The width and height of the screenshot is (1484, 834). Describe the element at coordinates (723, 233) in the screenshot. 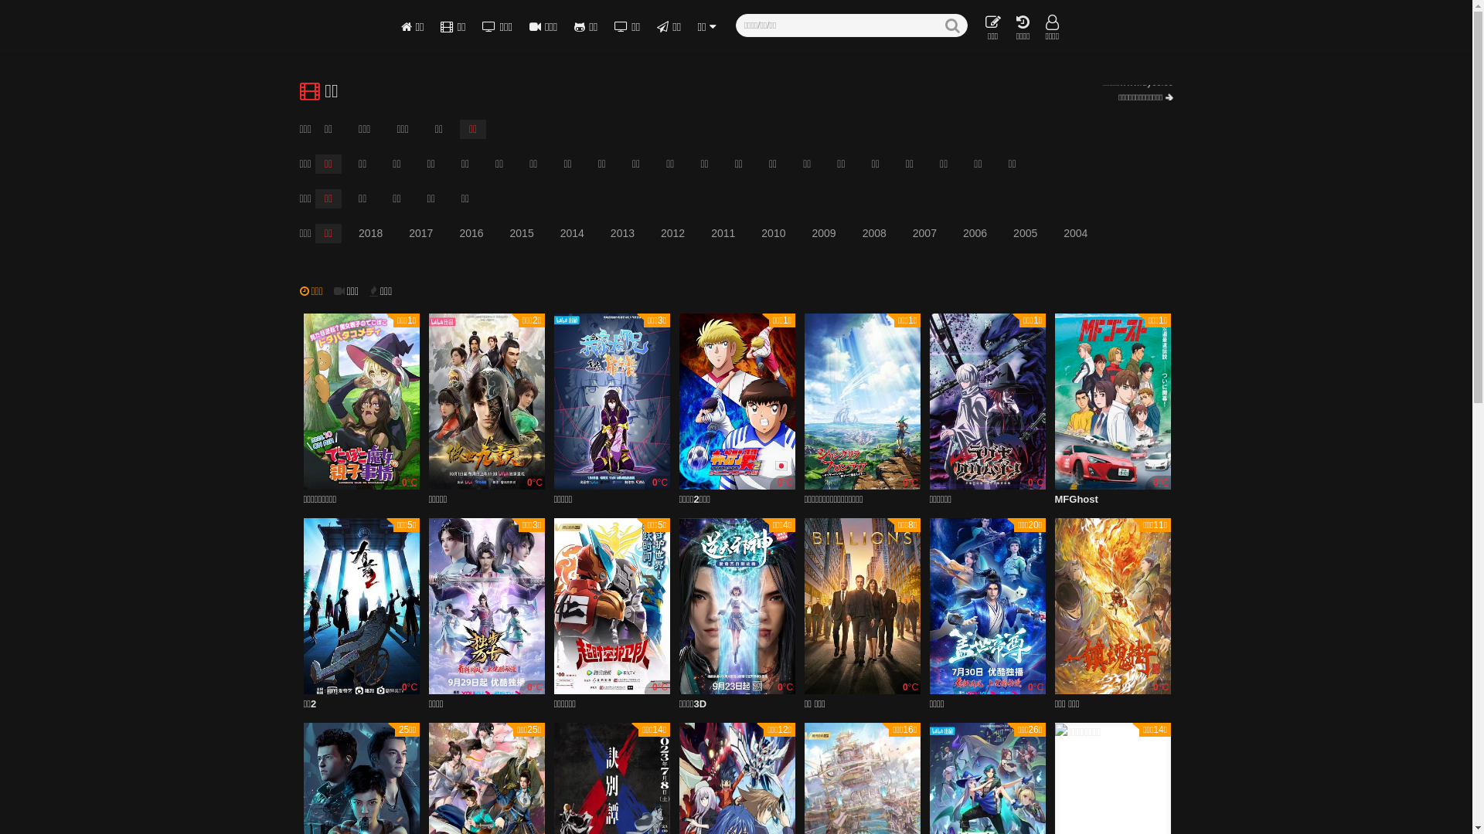

I see `2011` at that location.